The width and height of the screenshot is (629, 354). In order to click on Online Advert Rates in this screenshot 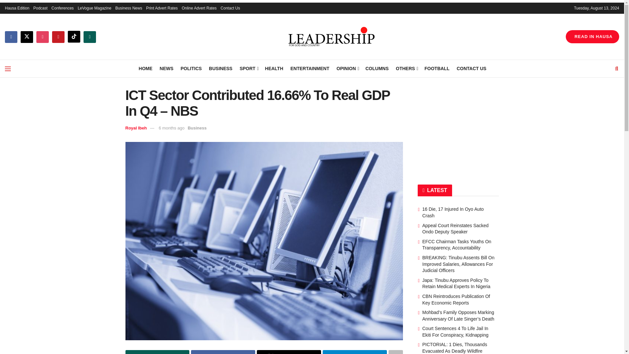, I will do `click(199, 8)`.